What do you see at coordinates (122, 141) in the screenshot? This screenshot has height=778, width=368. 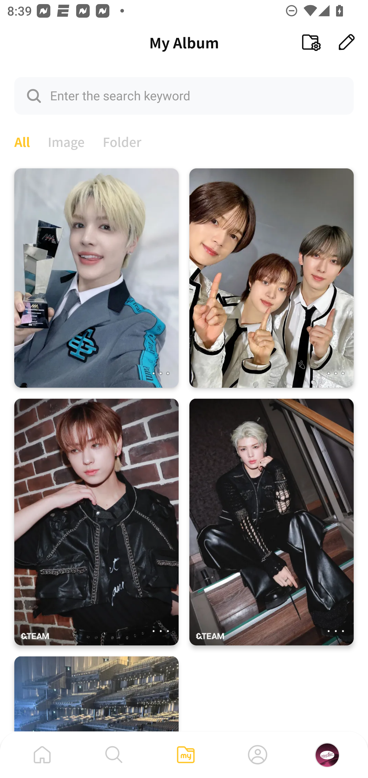 I see `Folder` at bounding box center [122, 141].